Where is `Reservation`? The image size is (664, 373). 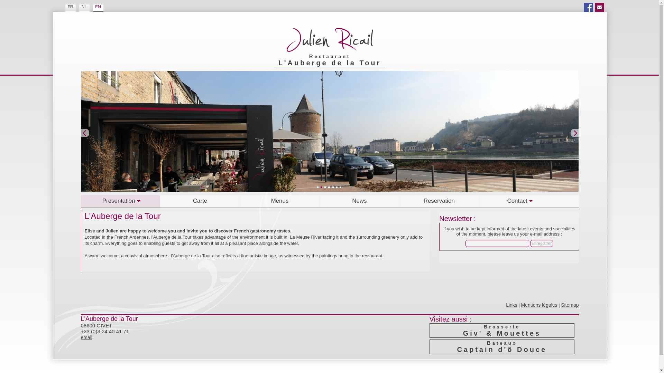 Reservation is located at coordinates (439, 201).